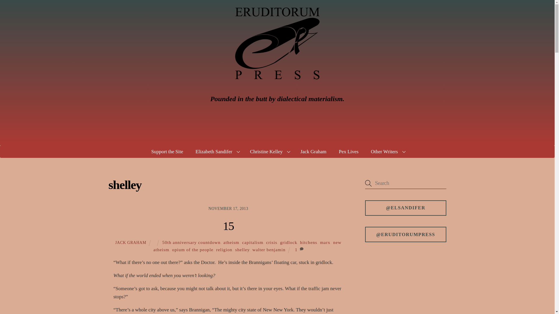 This screenshot has width=559, height=314. I want to click on Jack Graham, so click(313, 152).